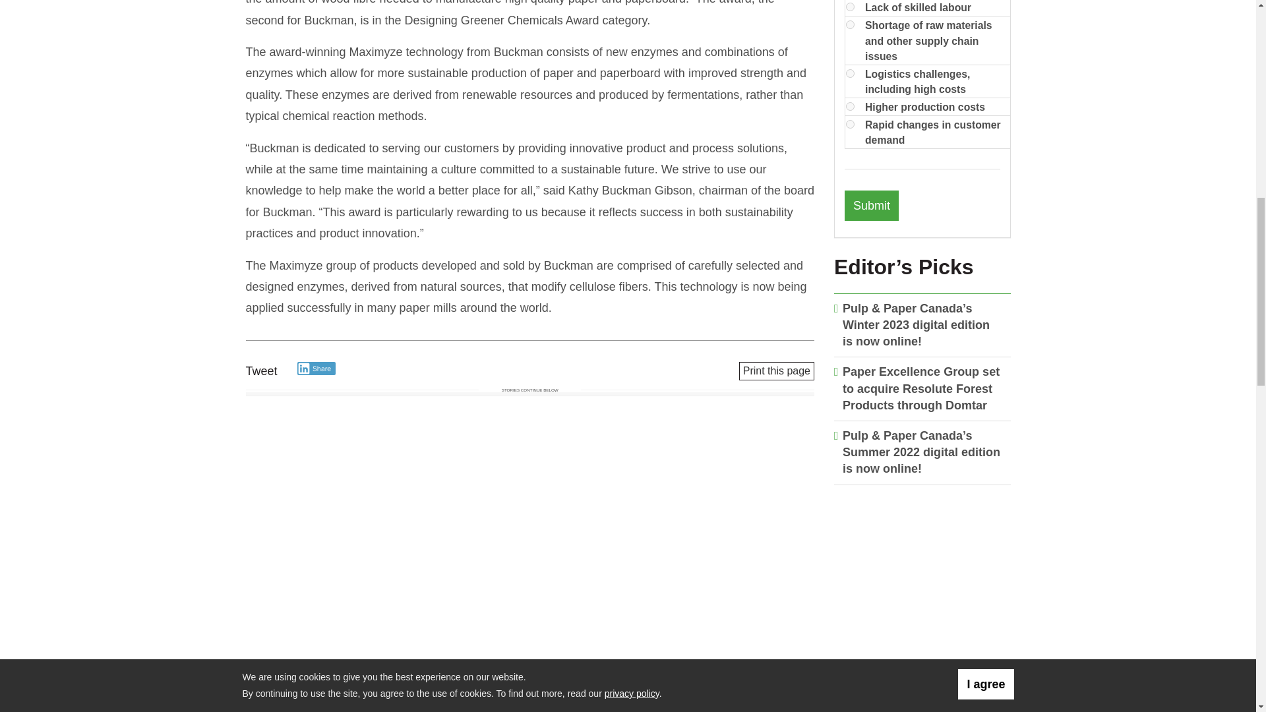 The width and height of the screenshot is (1266, 712). I want to click on Submit, so click(872, 206).